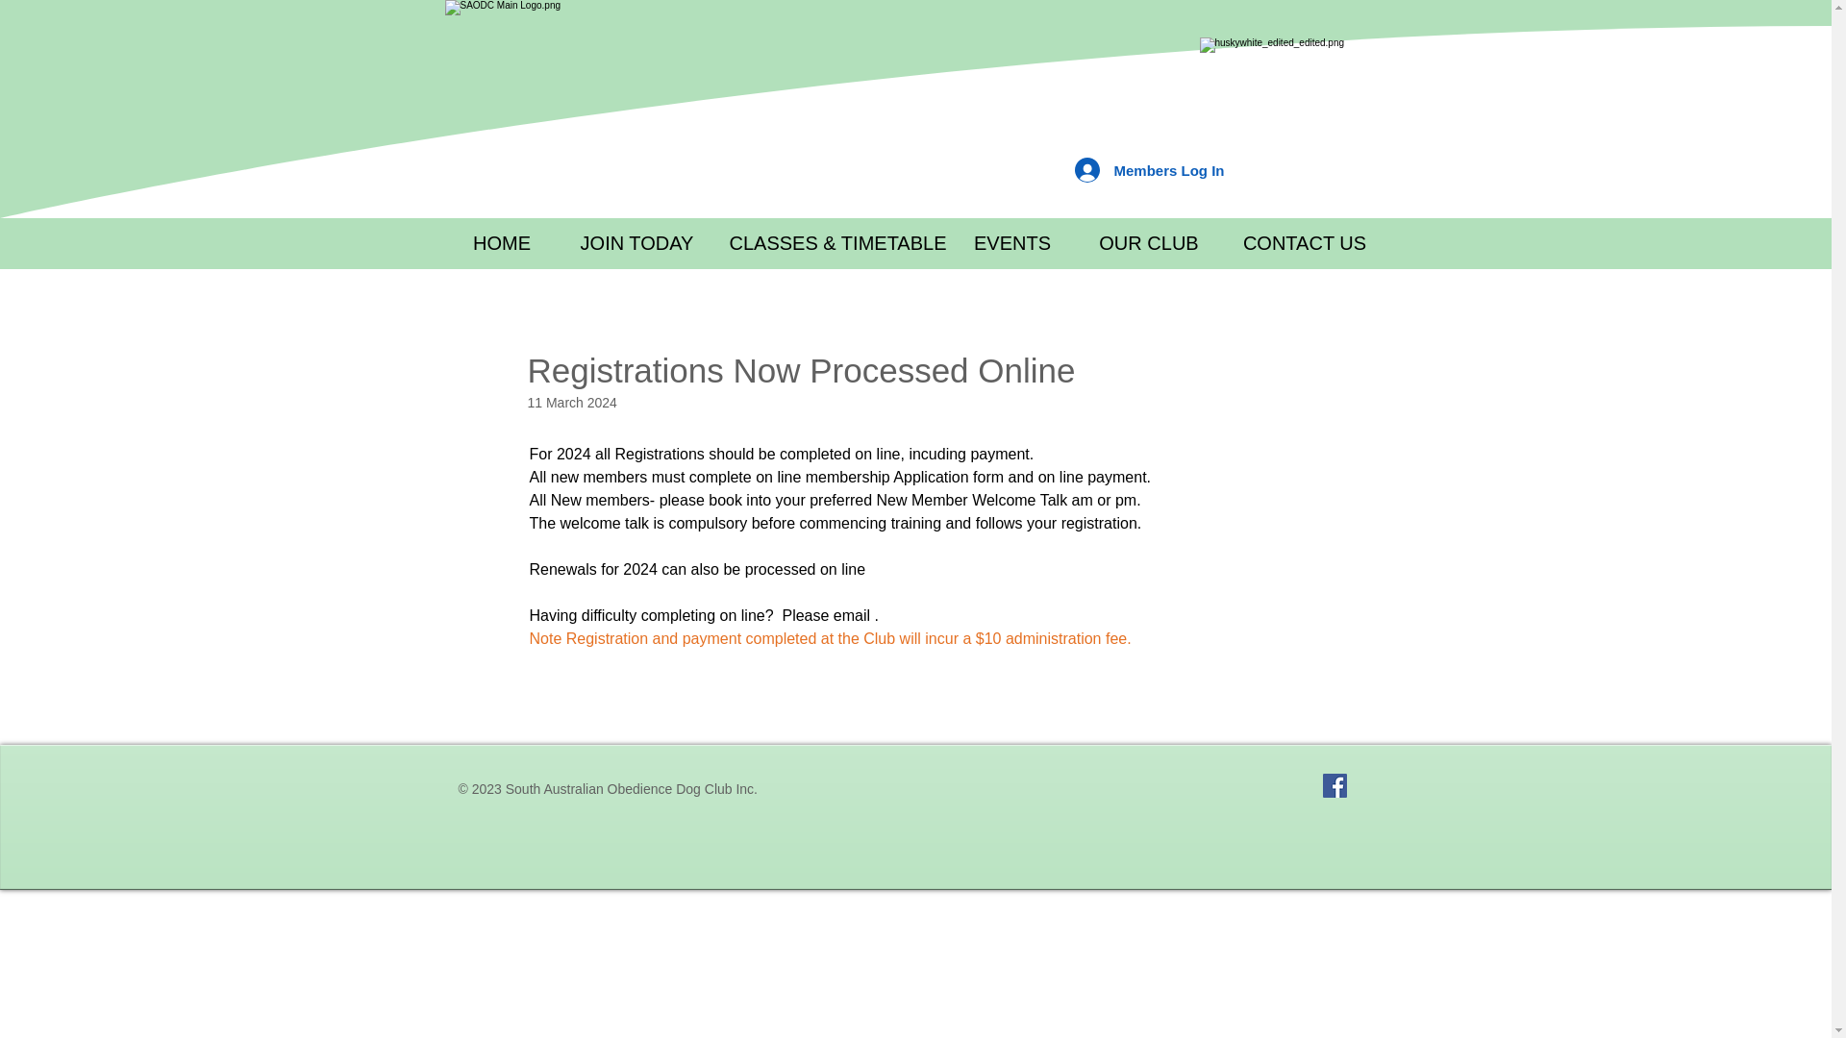  Describe the element at coordinates (636, 242) in the screenshot. I see `JOIN TODAY` at that location.